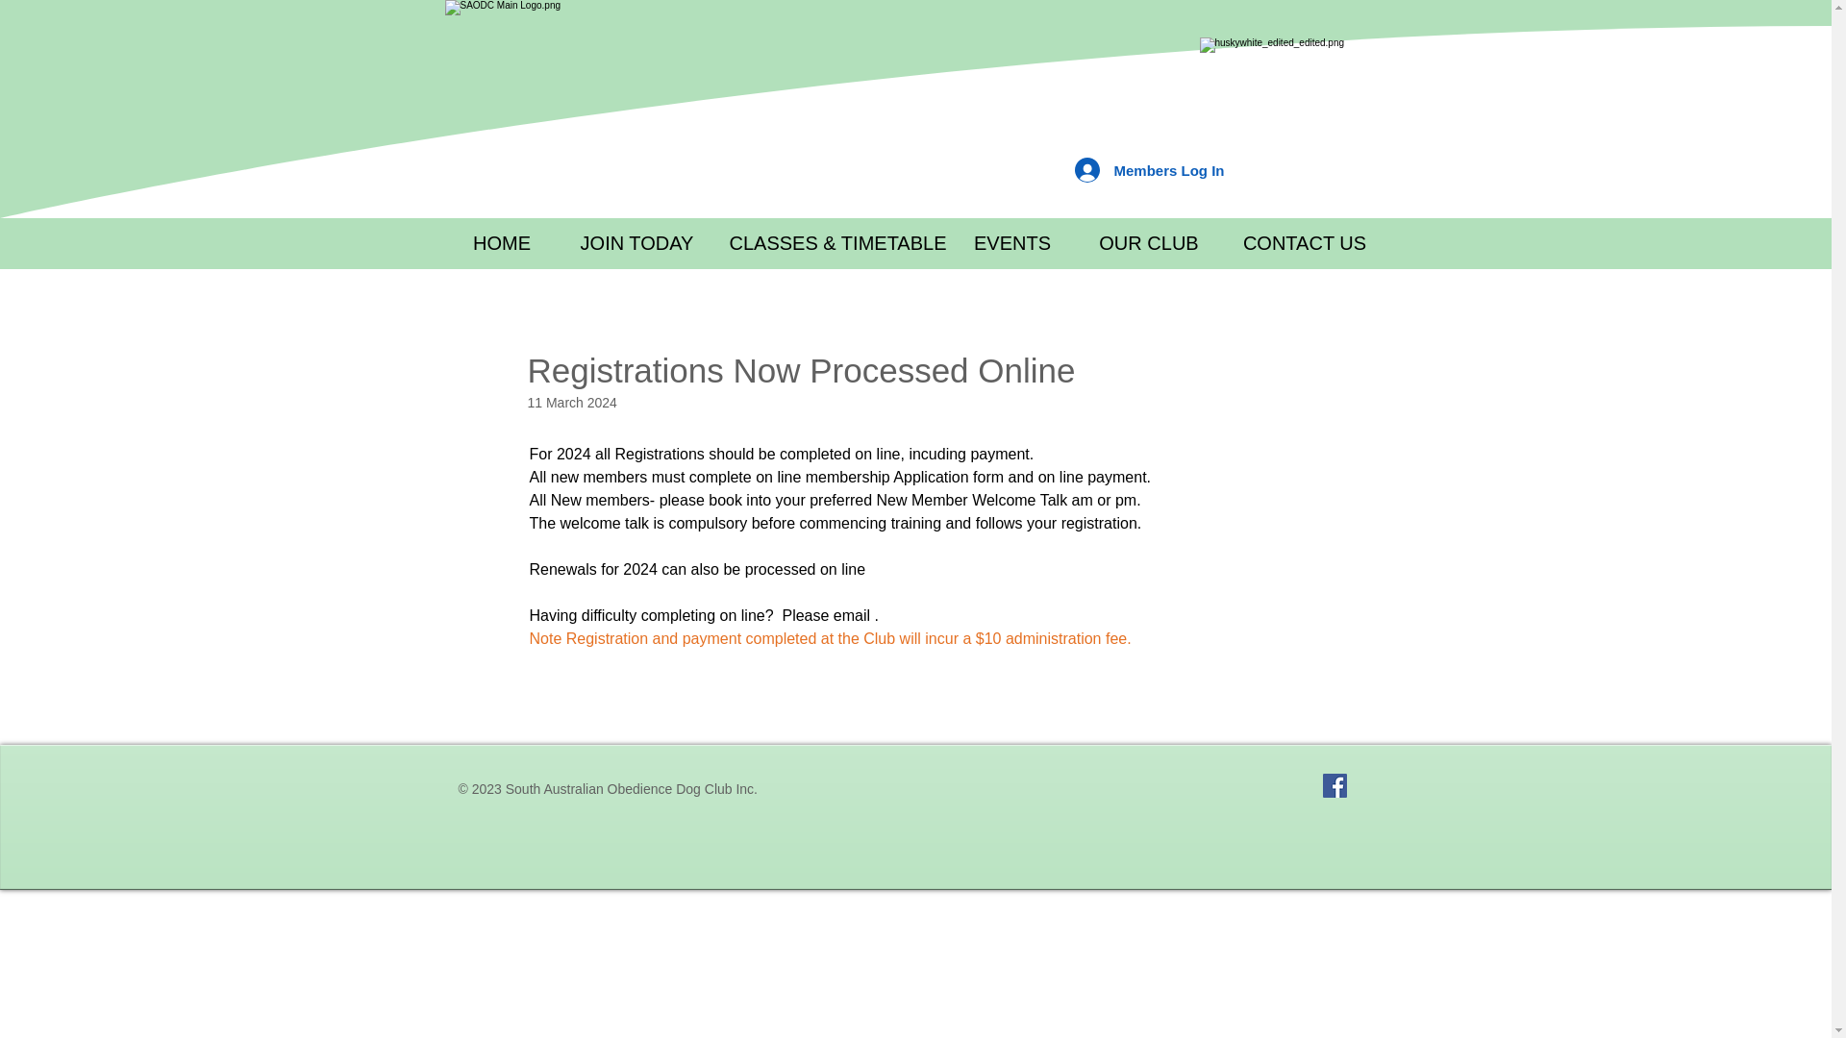  Describe the element at coordinates (636, 242) in the screenshot. I see `JOIN TODAY` at that location.